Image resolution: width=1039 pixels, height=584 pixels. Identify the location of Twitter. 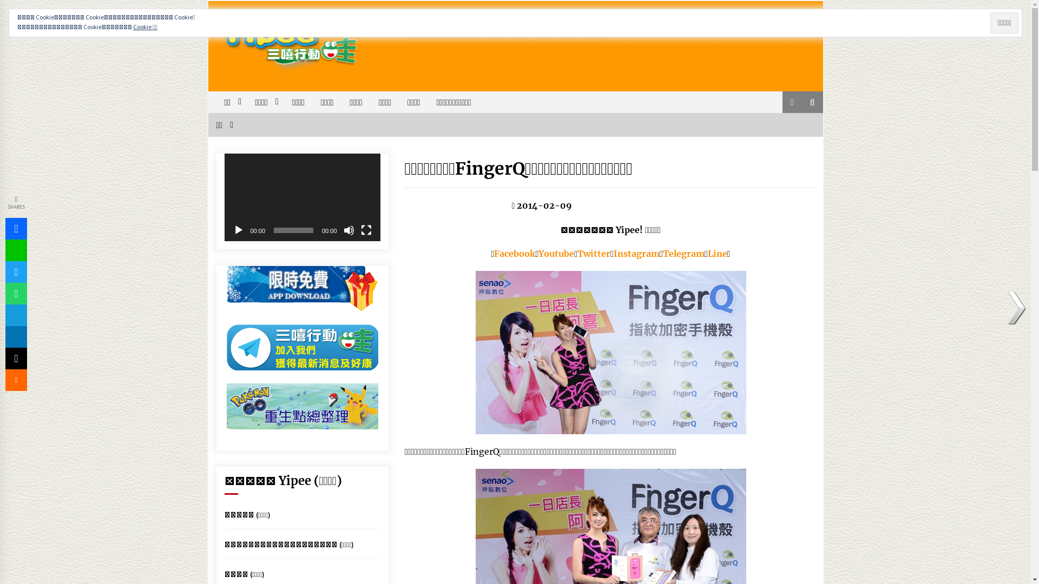
(594, 254).